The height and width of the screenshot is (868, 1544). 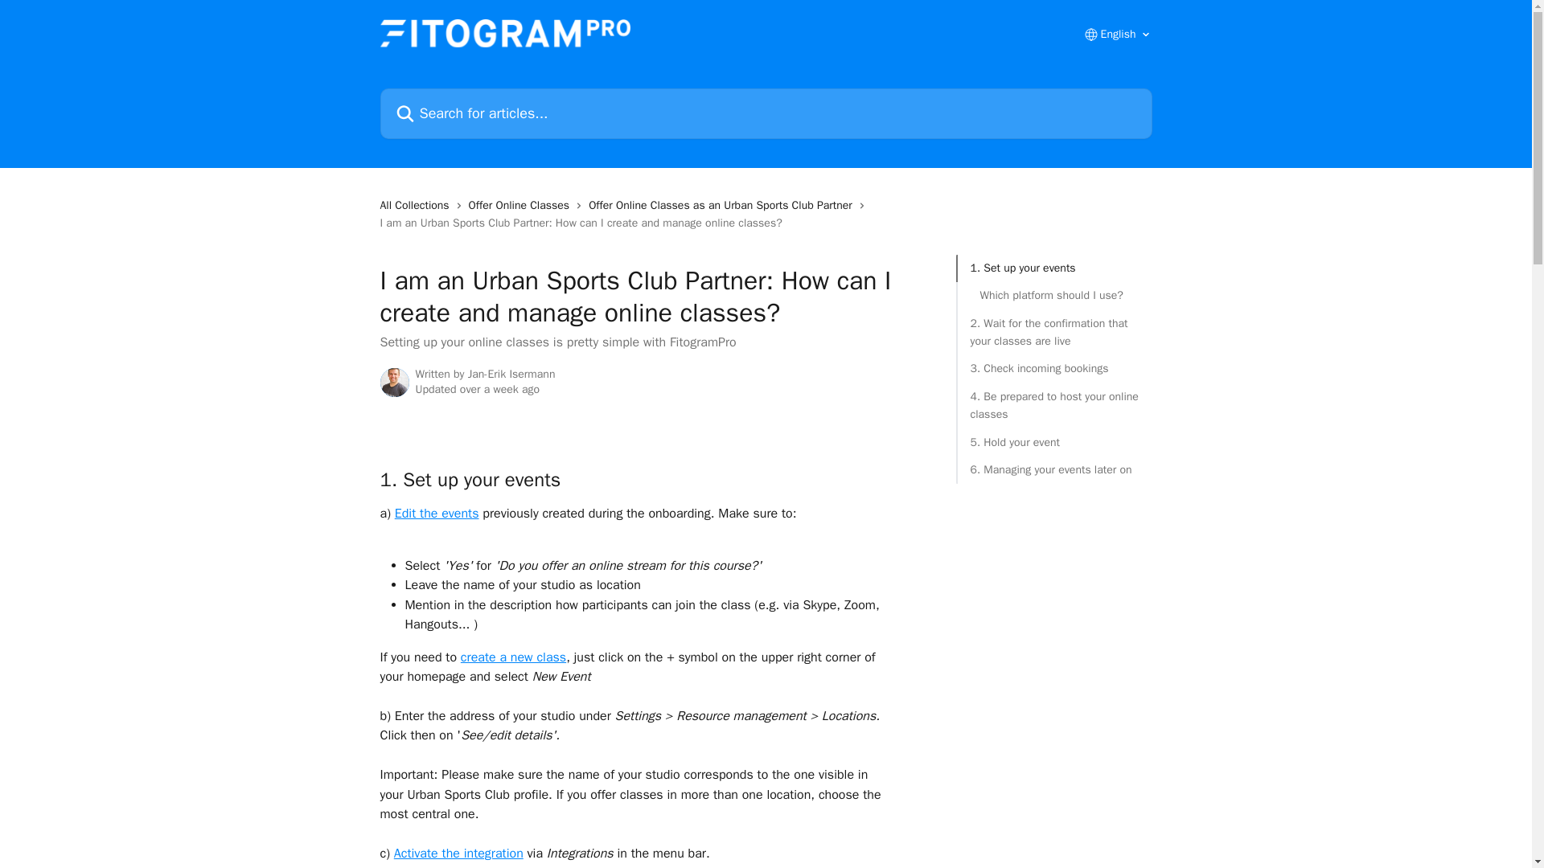 What do you see at coordinates (458, 854) in the screenshot?
I see `Activate the integration` at bounding box center [458, 854].